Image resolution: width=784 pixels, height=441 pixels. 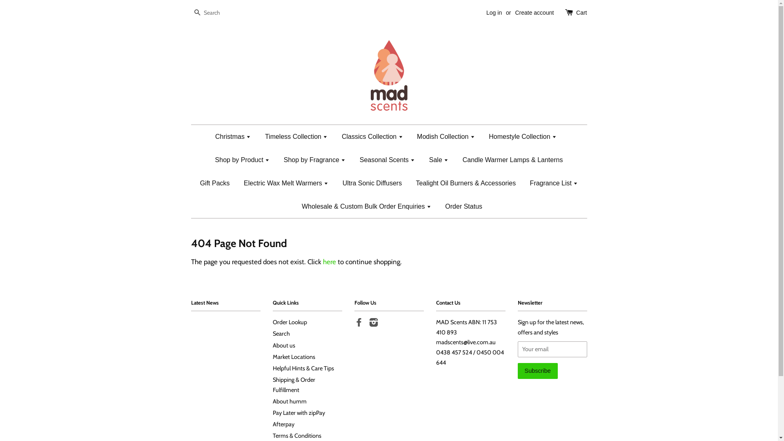 What do you see at coordinates (359, 324) in the screenshot?
I see `Facebook` at bounding box center [359, 324].